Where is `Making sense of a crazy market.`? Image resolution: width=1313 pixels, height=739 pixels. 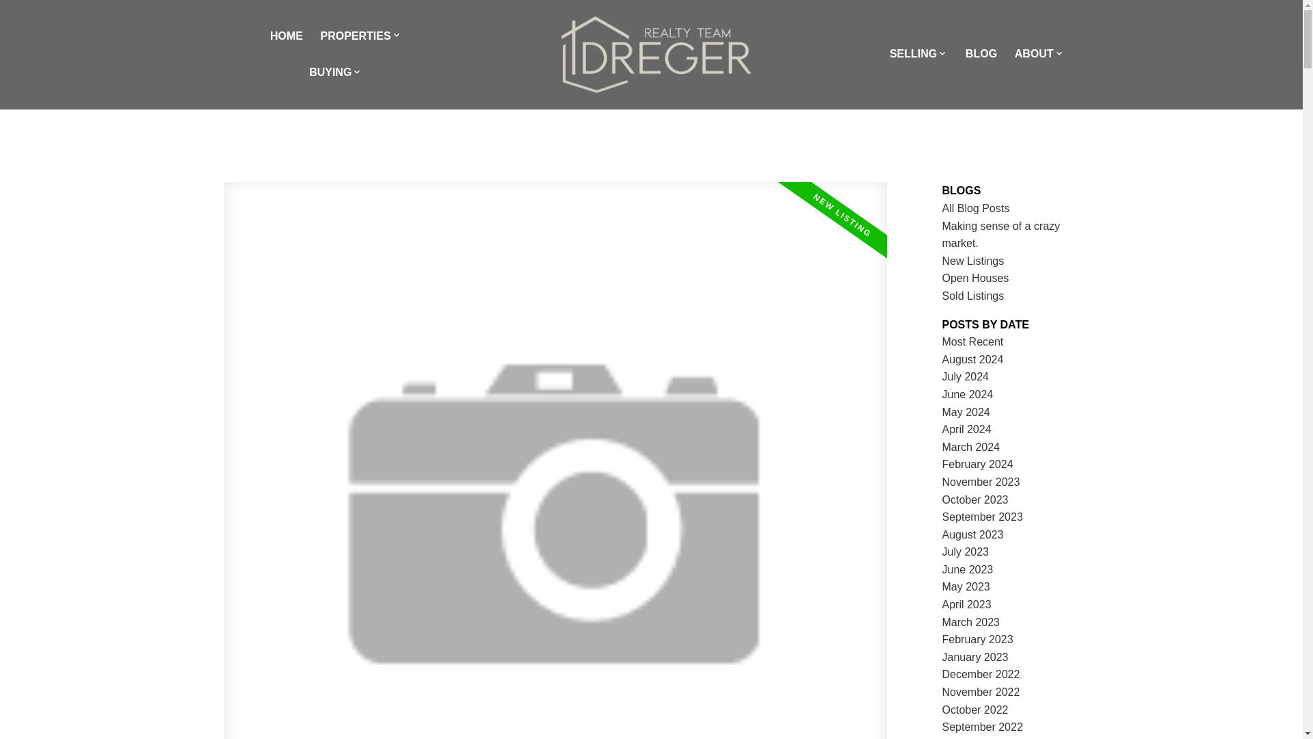
Making sense of a crazy market. is located at coordinates (1001, 235).